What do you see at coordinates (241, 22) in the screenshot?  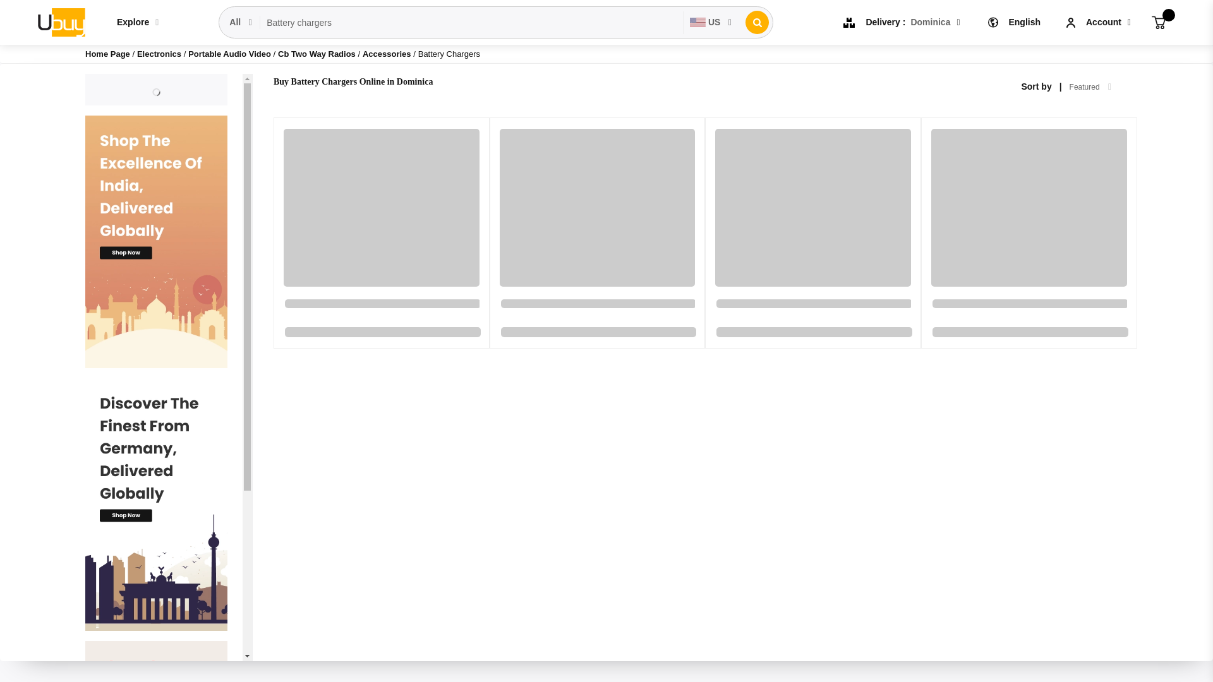 I see `All` at bounding box center [241, 22].